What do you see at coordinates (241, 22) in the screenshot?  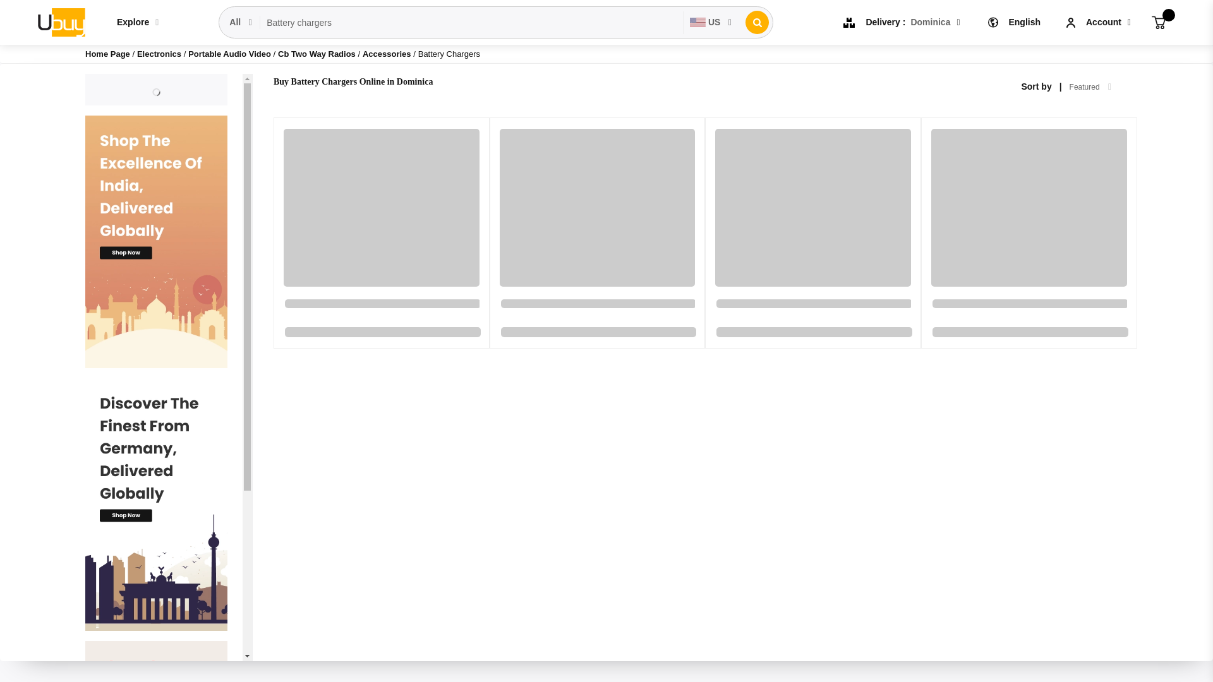 I see `All` at bounding box center [241, 22].